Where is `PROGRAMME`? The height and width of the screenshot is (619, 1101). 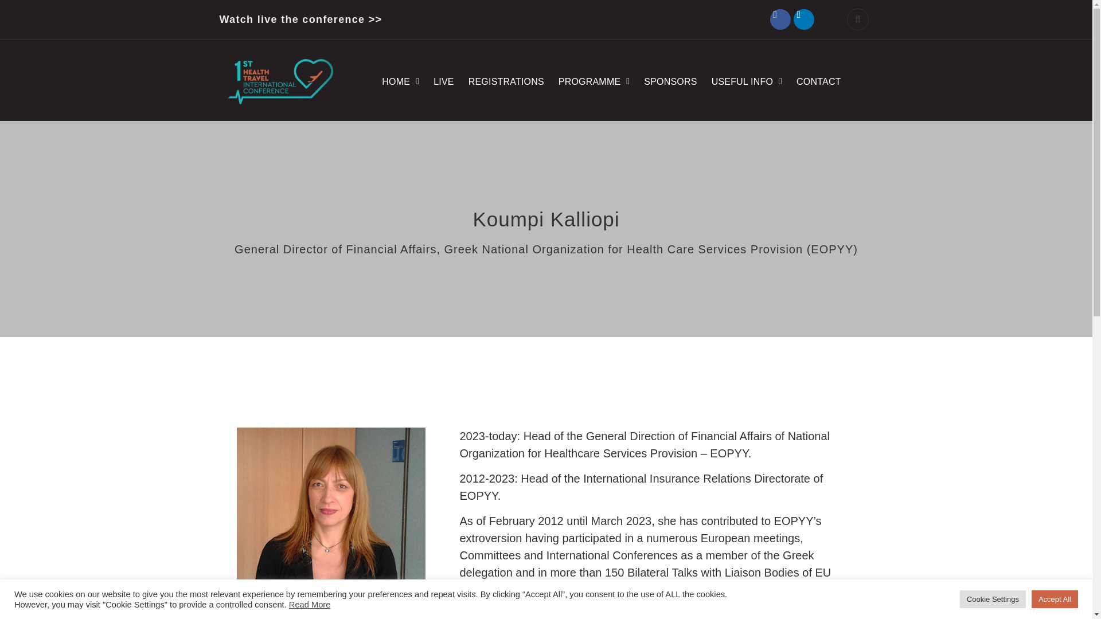
PROGRAMME is located at coordinates (594, 81).